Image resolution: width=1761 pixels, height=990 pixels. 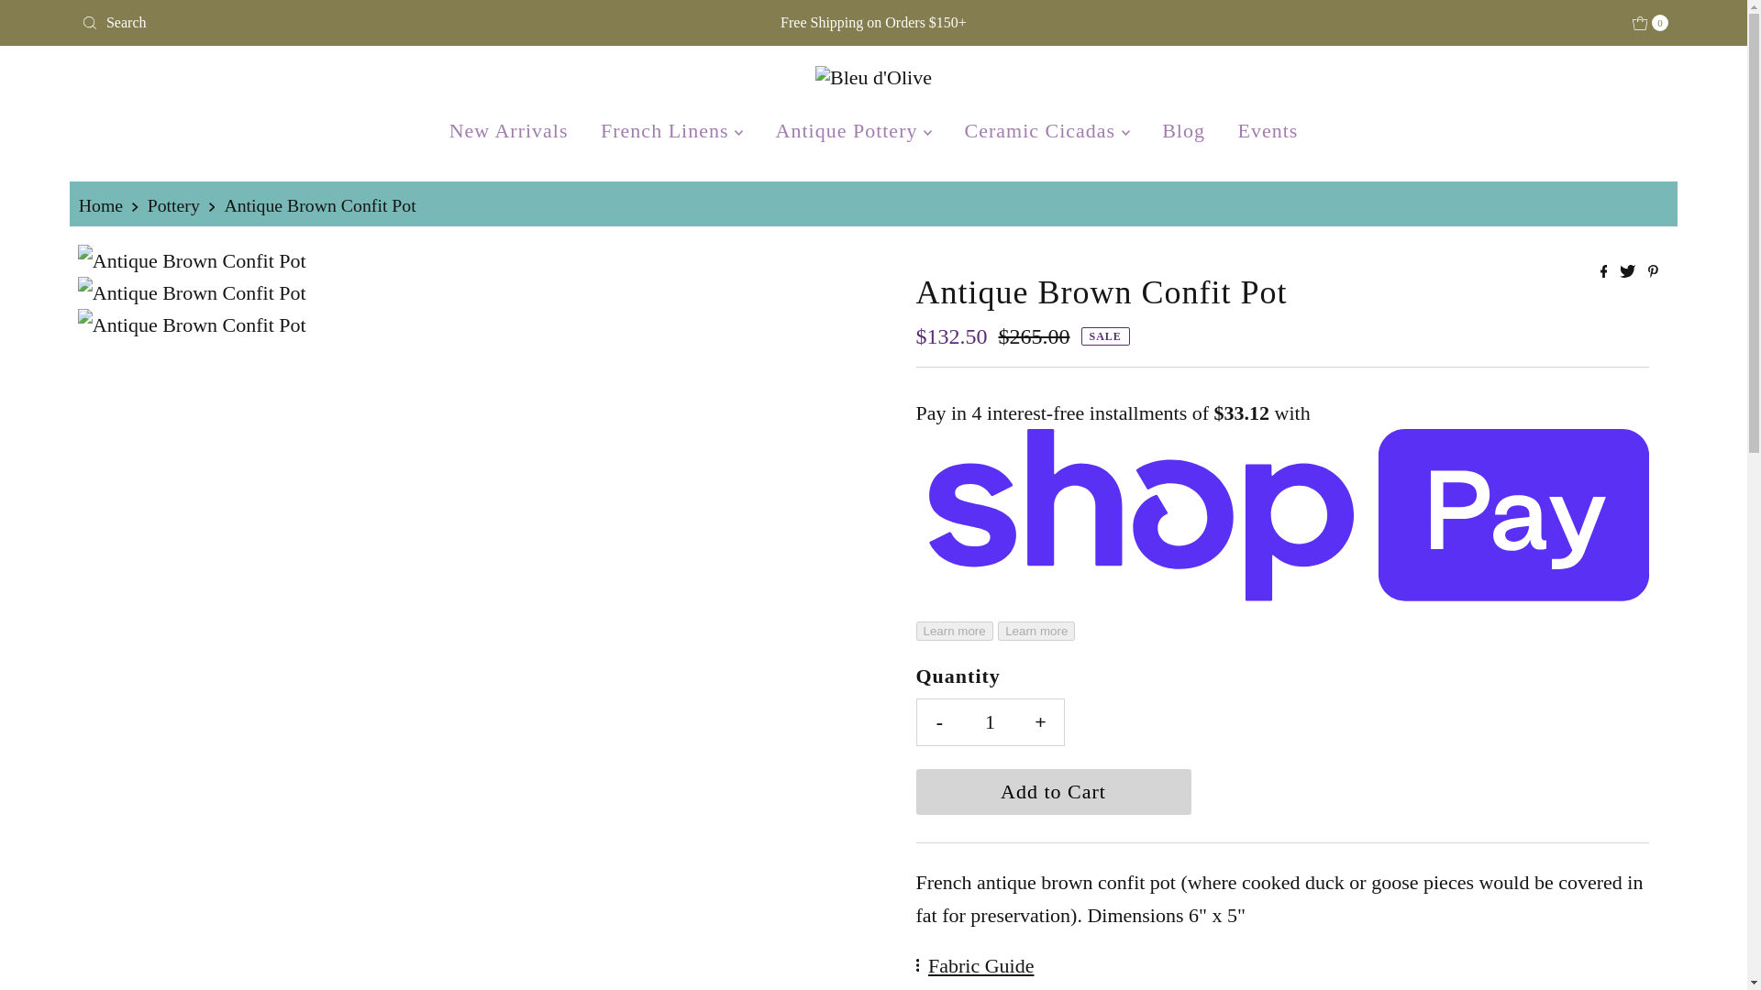 I want to click on Back to the frontpage, so click(x=103, y=205).